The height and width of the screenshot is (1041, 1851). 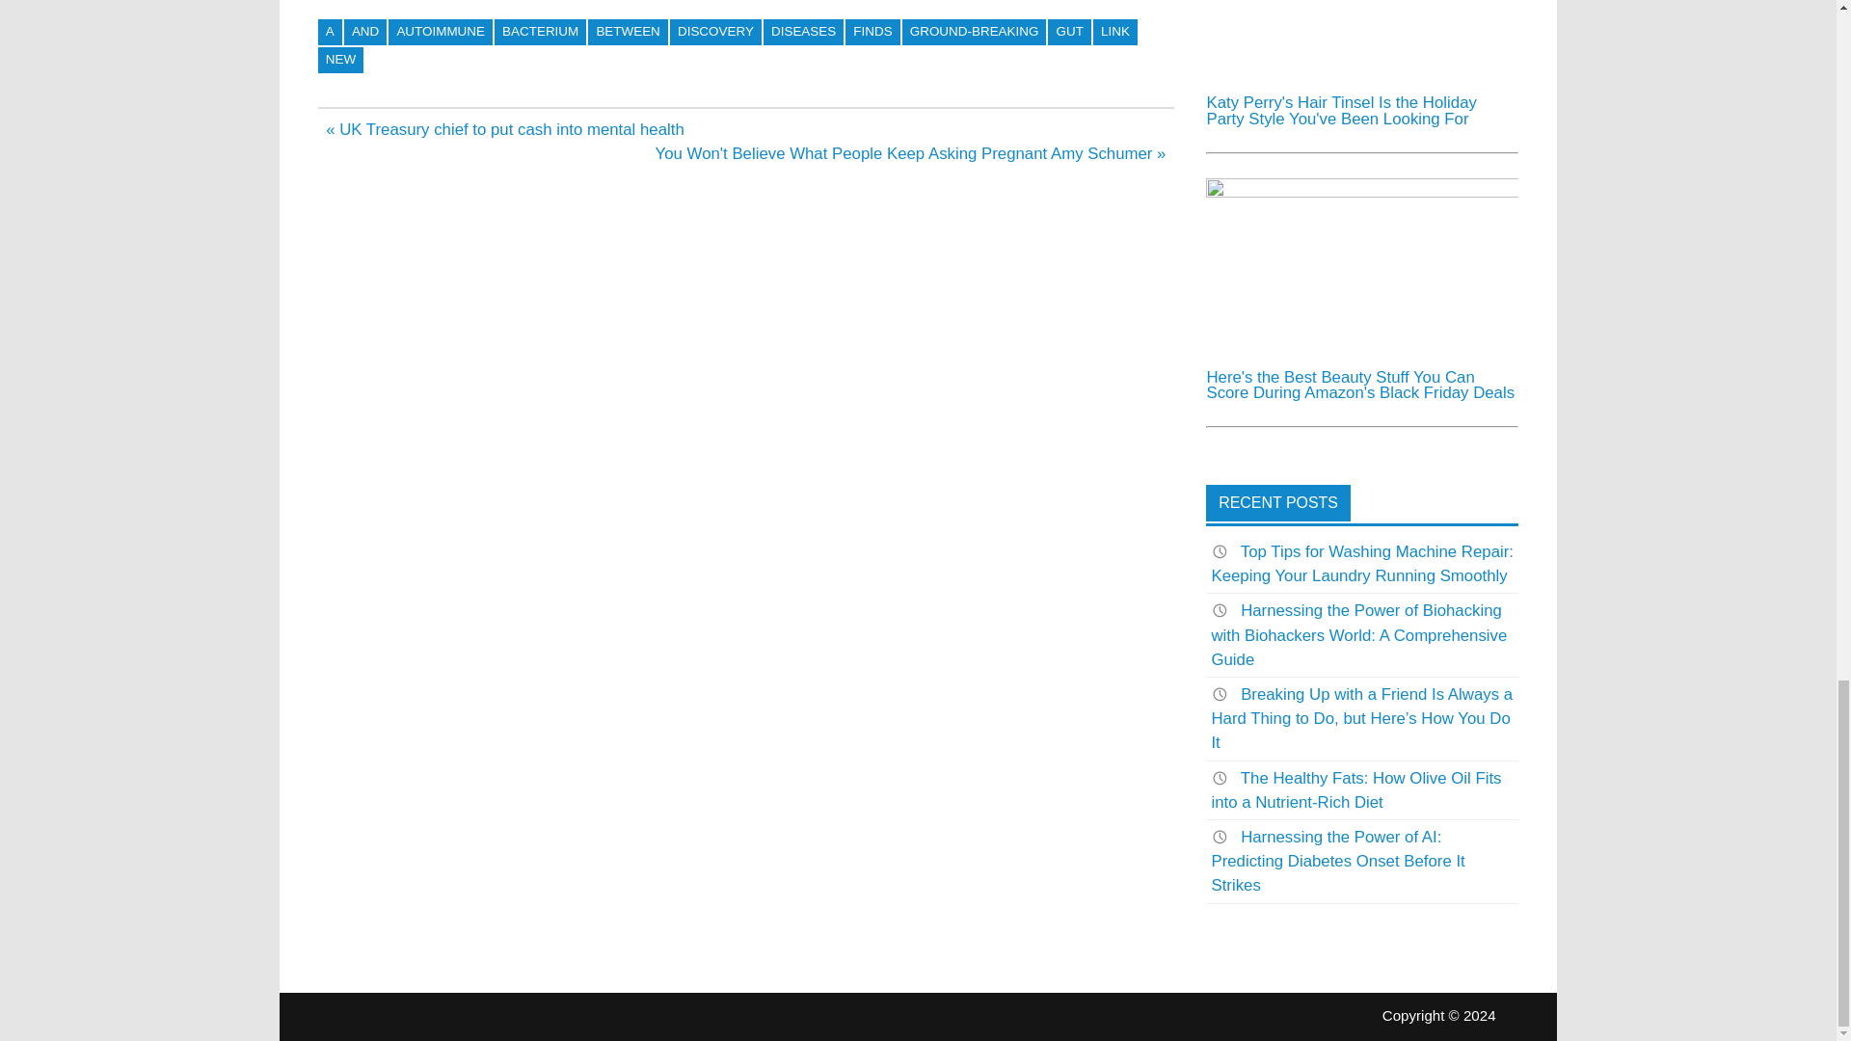 I want to click on BETWEEN, so click(x=629, y=33).